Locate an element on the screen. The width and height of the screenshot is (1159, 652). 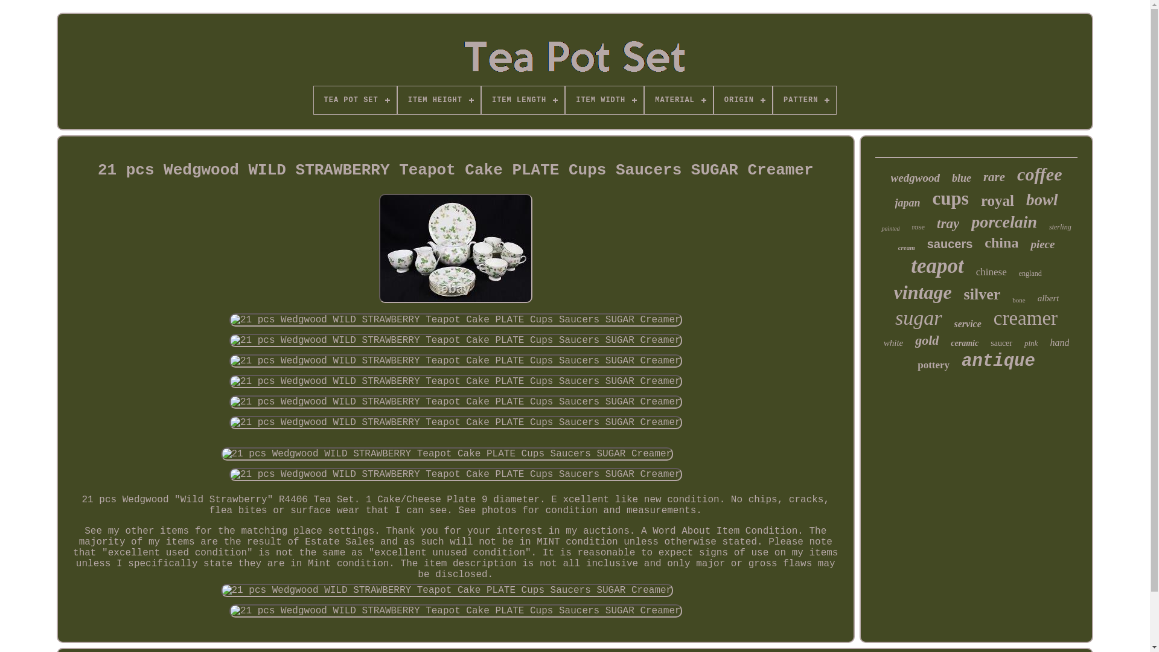
ITEM HEIGHT is located at coordinates (439, 100).